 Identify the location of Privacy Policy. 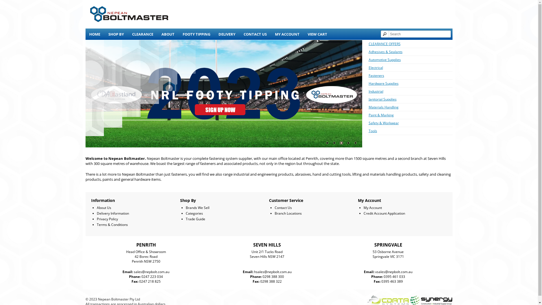
(107, 219).